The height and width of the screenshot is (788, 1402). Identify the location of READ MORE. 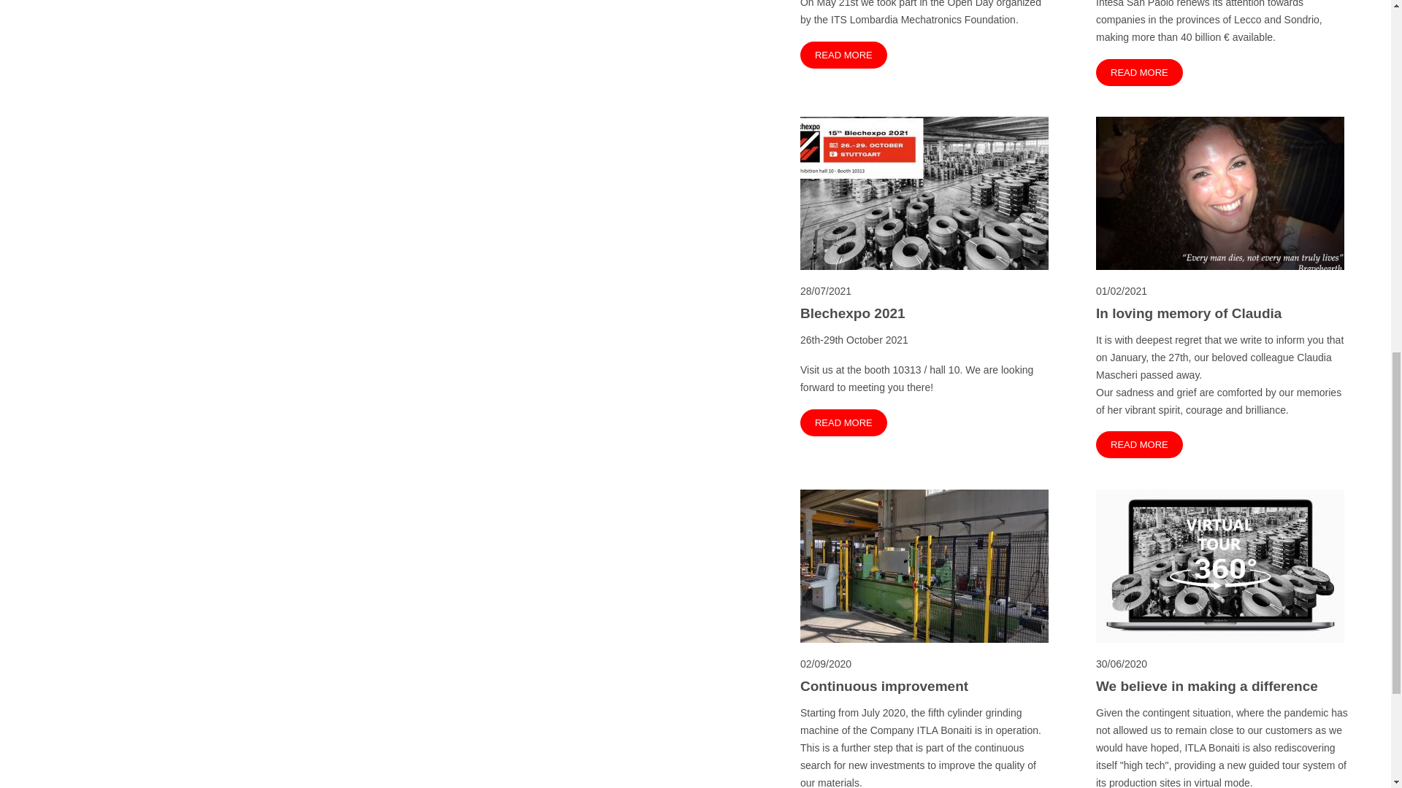
(1139, 72).